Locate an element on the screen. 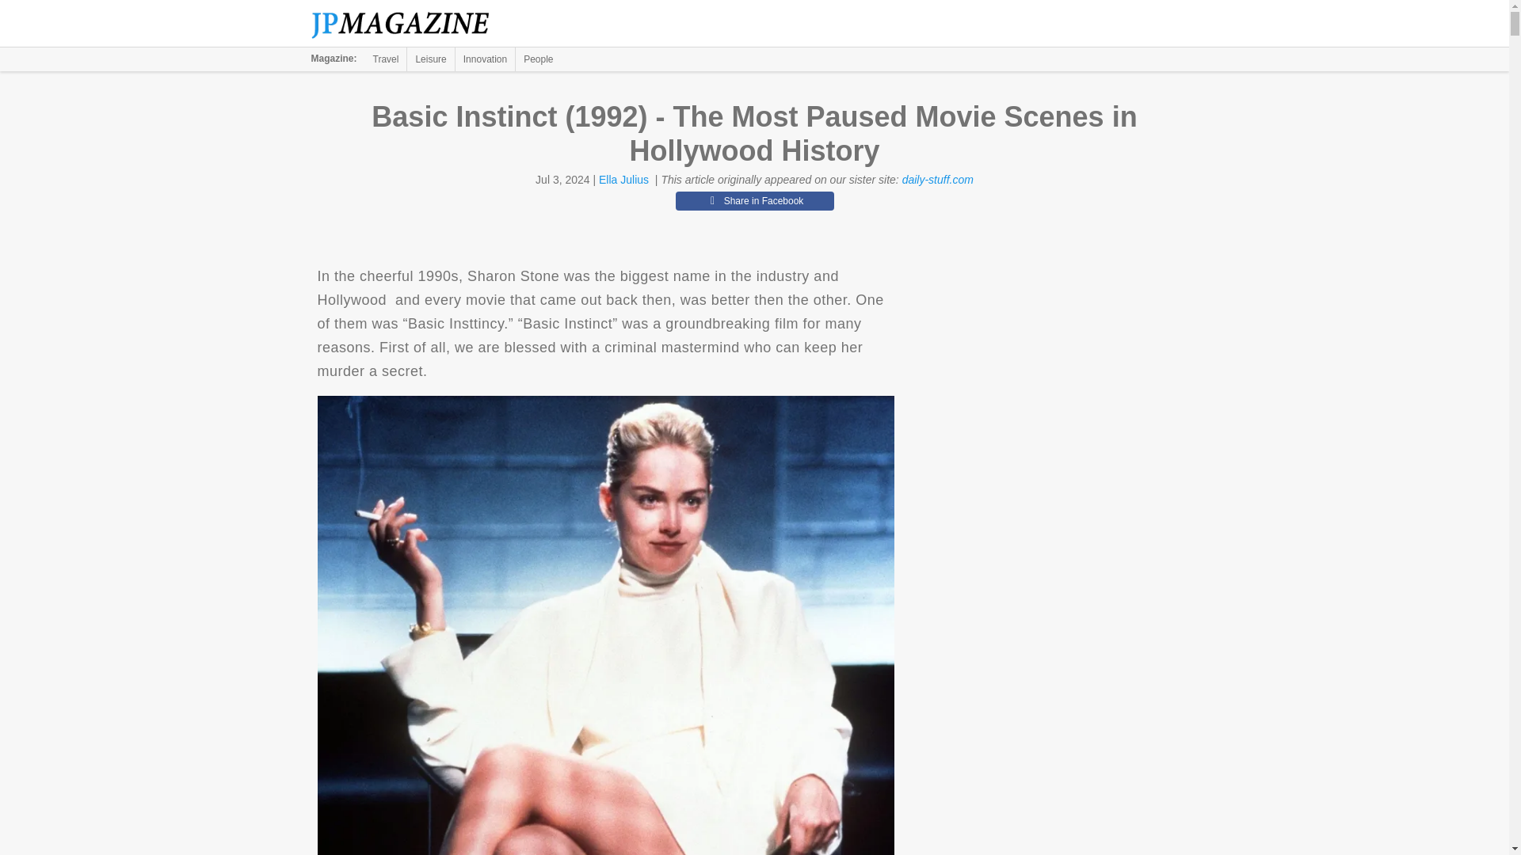 Image resolution: width=1521 pixels, height=855 pixels. daily-stuff.com is located at coordinates (937, 180).